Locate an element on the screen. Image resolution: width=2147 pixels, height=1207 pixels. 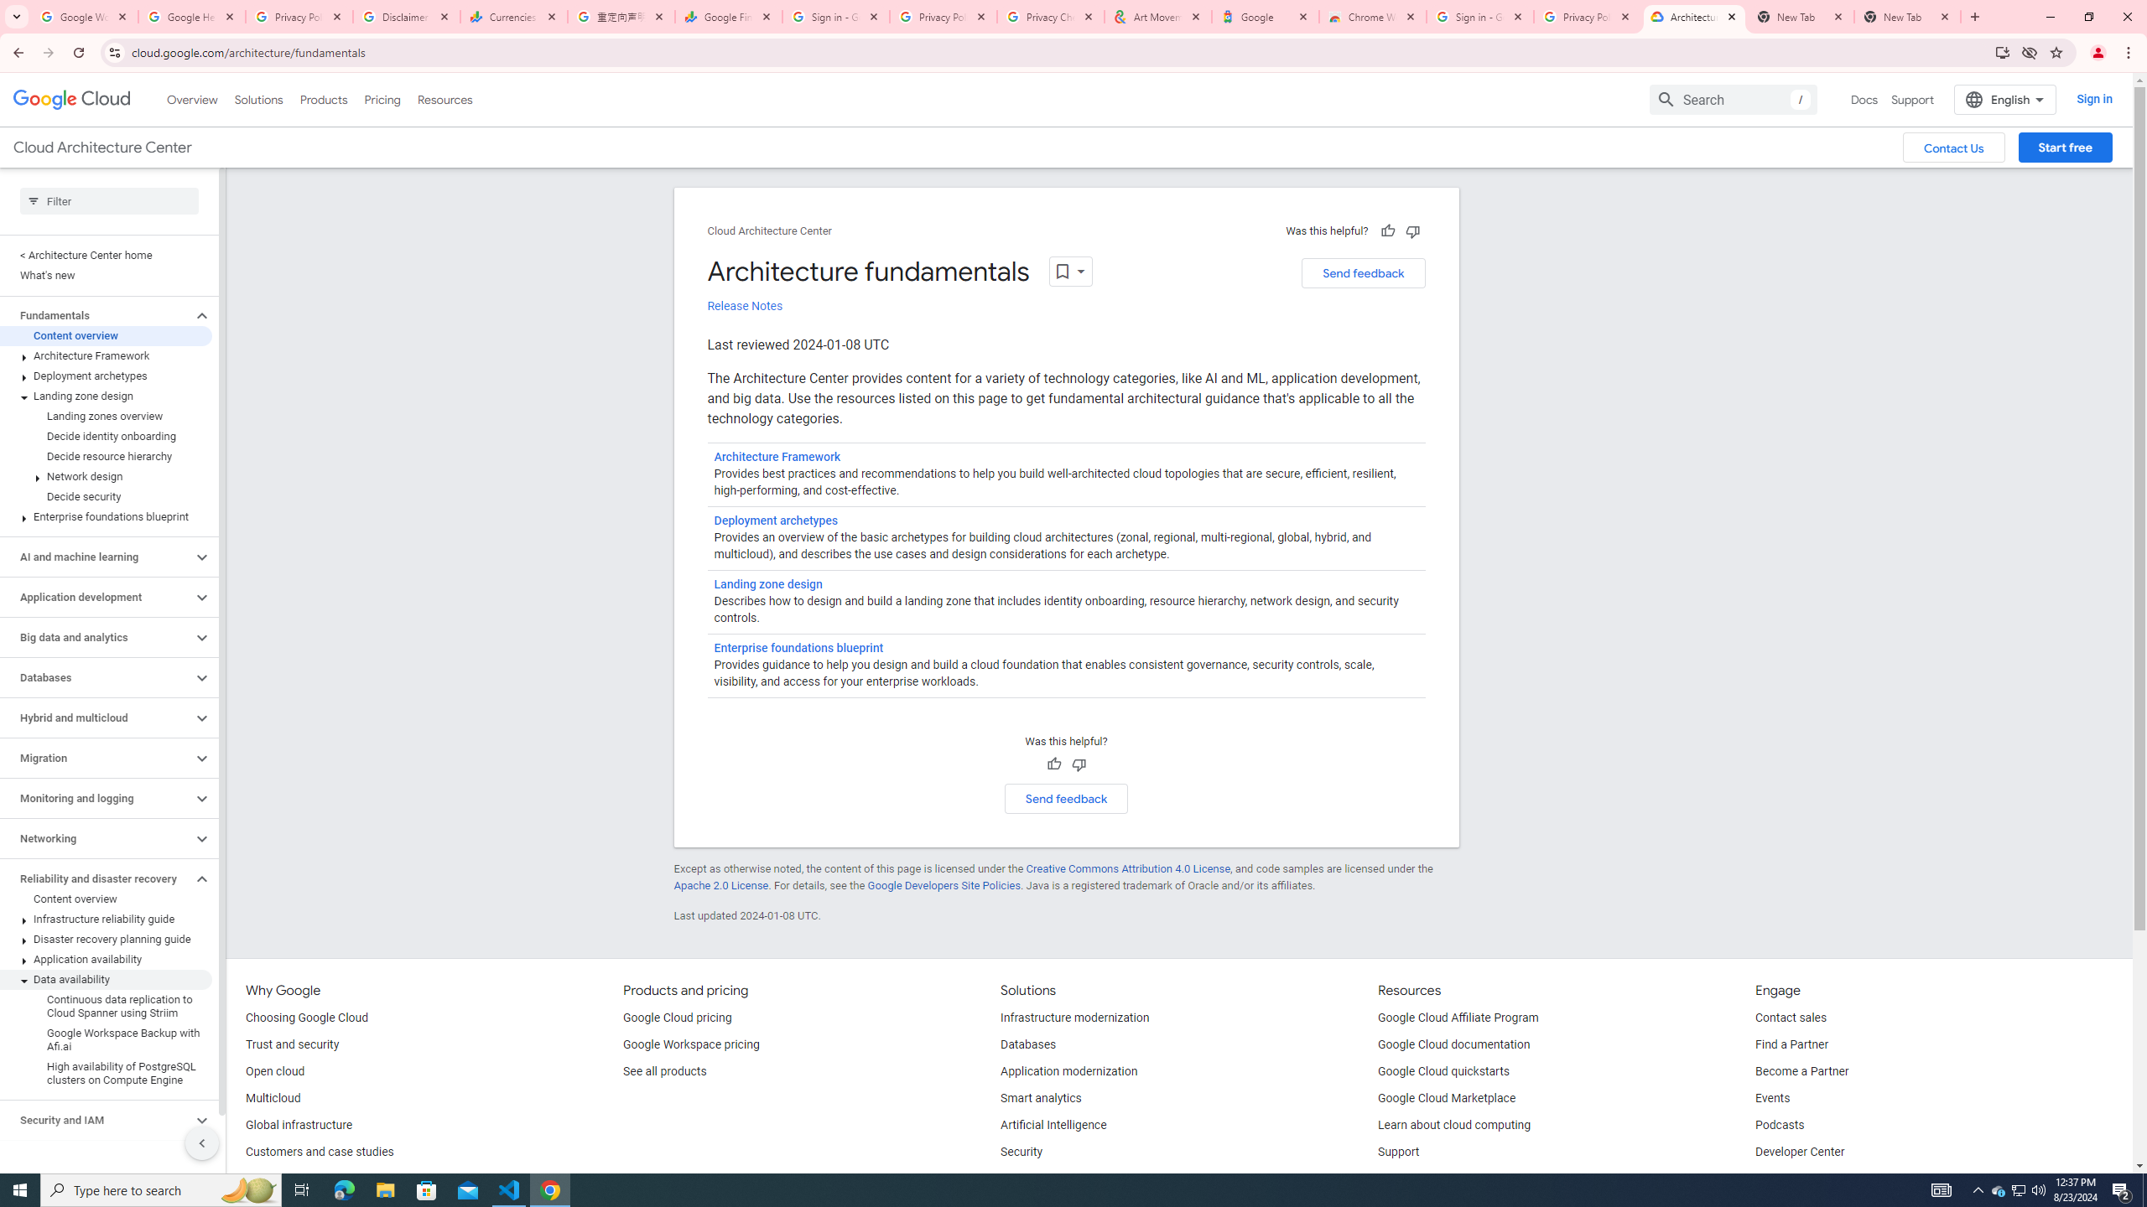
Enterprise foundations blueprint is located at coordinates (106, 516).